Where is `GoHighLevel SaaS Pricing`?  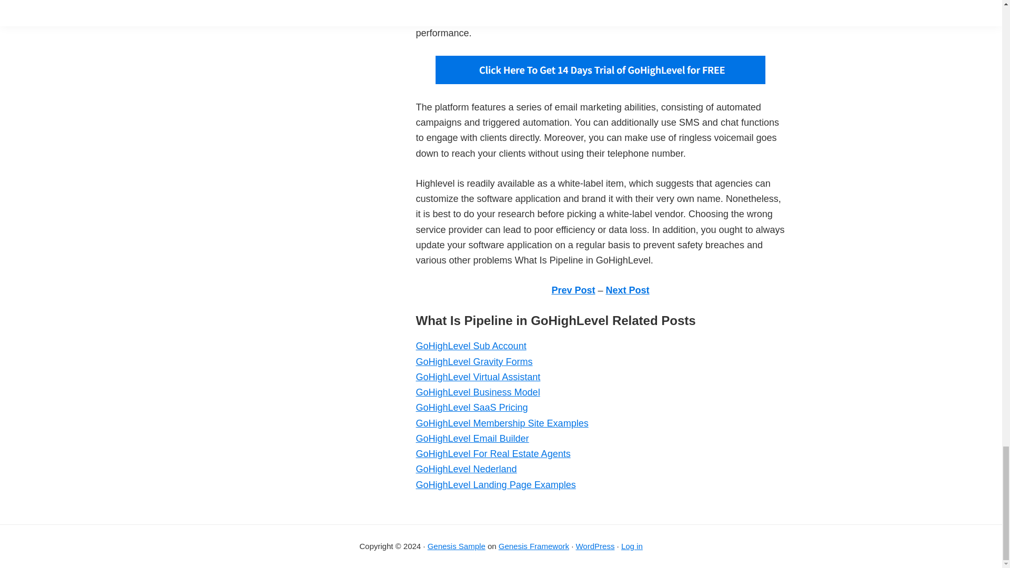
GoHighLevel SaaS Pricing is located at coordinates (471, 407).